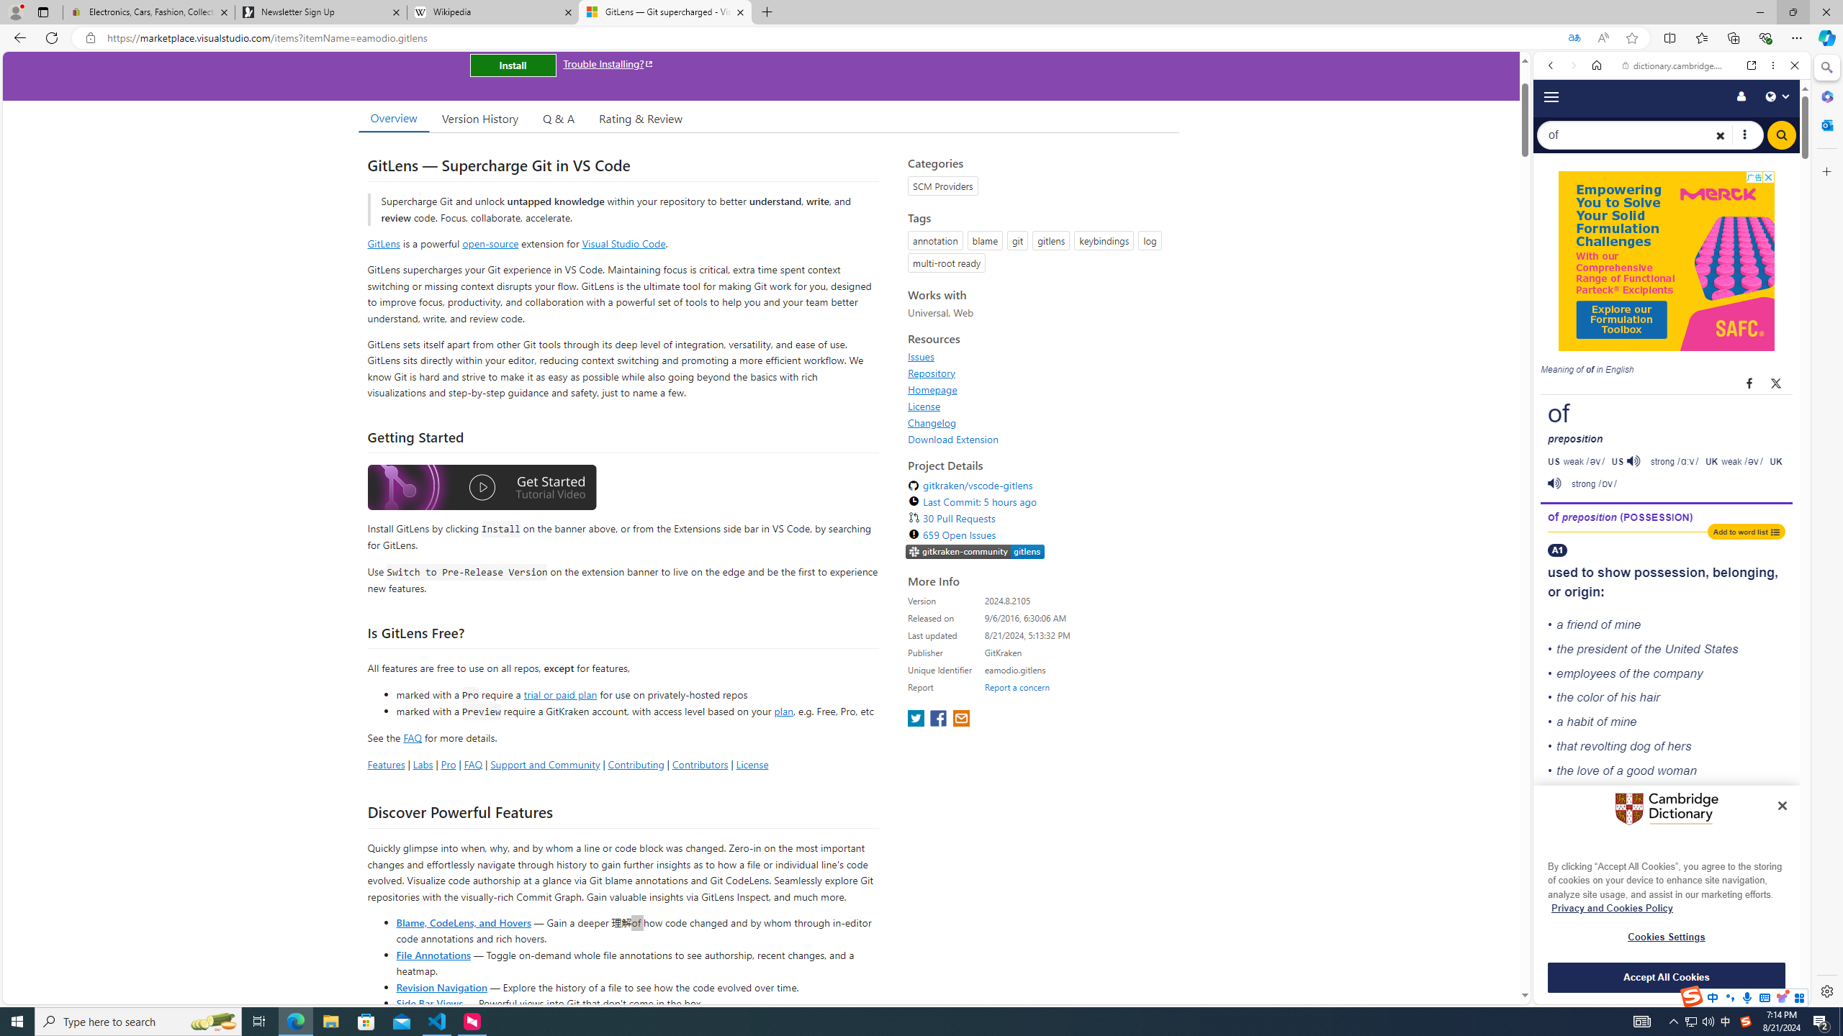 The height and width of the screenshot is (1036, 1843). I want to click on love, so click(1587, 771).